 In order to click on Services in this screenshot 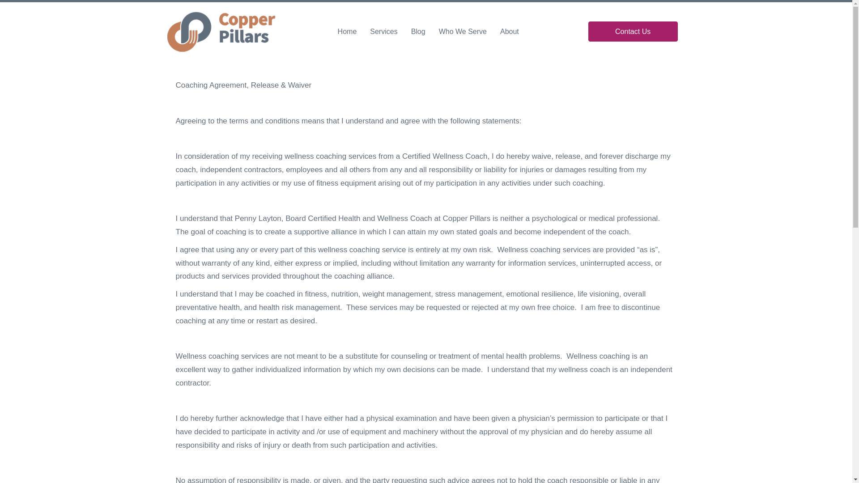, I will do `click(384, 31)`.